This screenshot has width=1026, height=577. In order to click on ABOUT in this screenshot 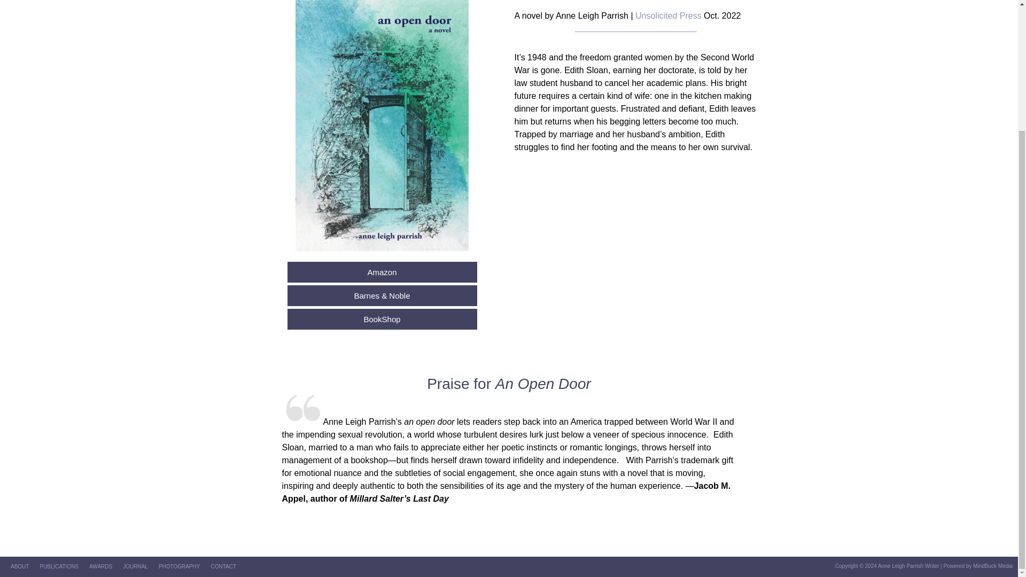, I will do `click(19, 566)`.